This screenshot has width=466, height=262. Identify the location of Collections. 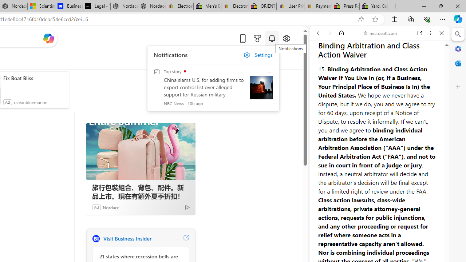
(411, 19).